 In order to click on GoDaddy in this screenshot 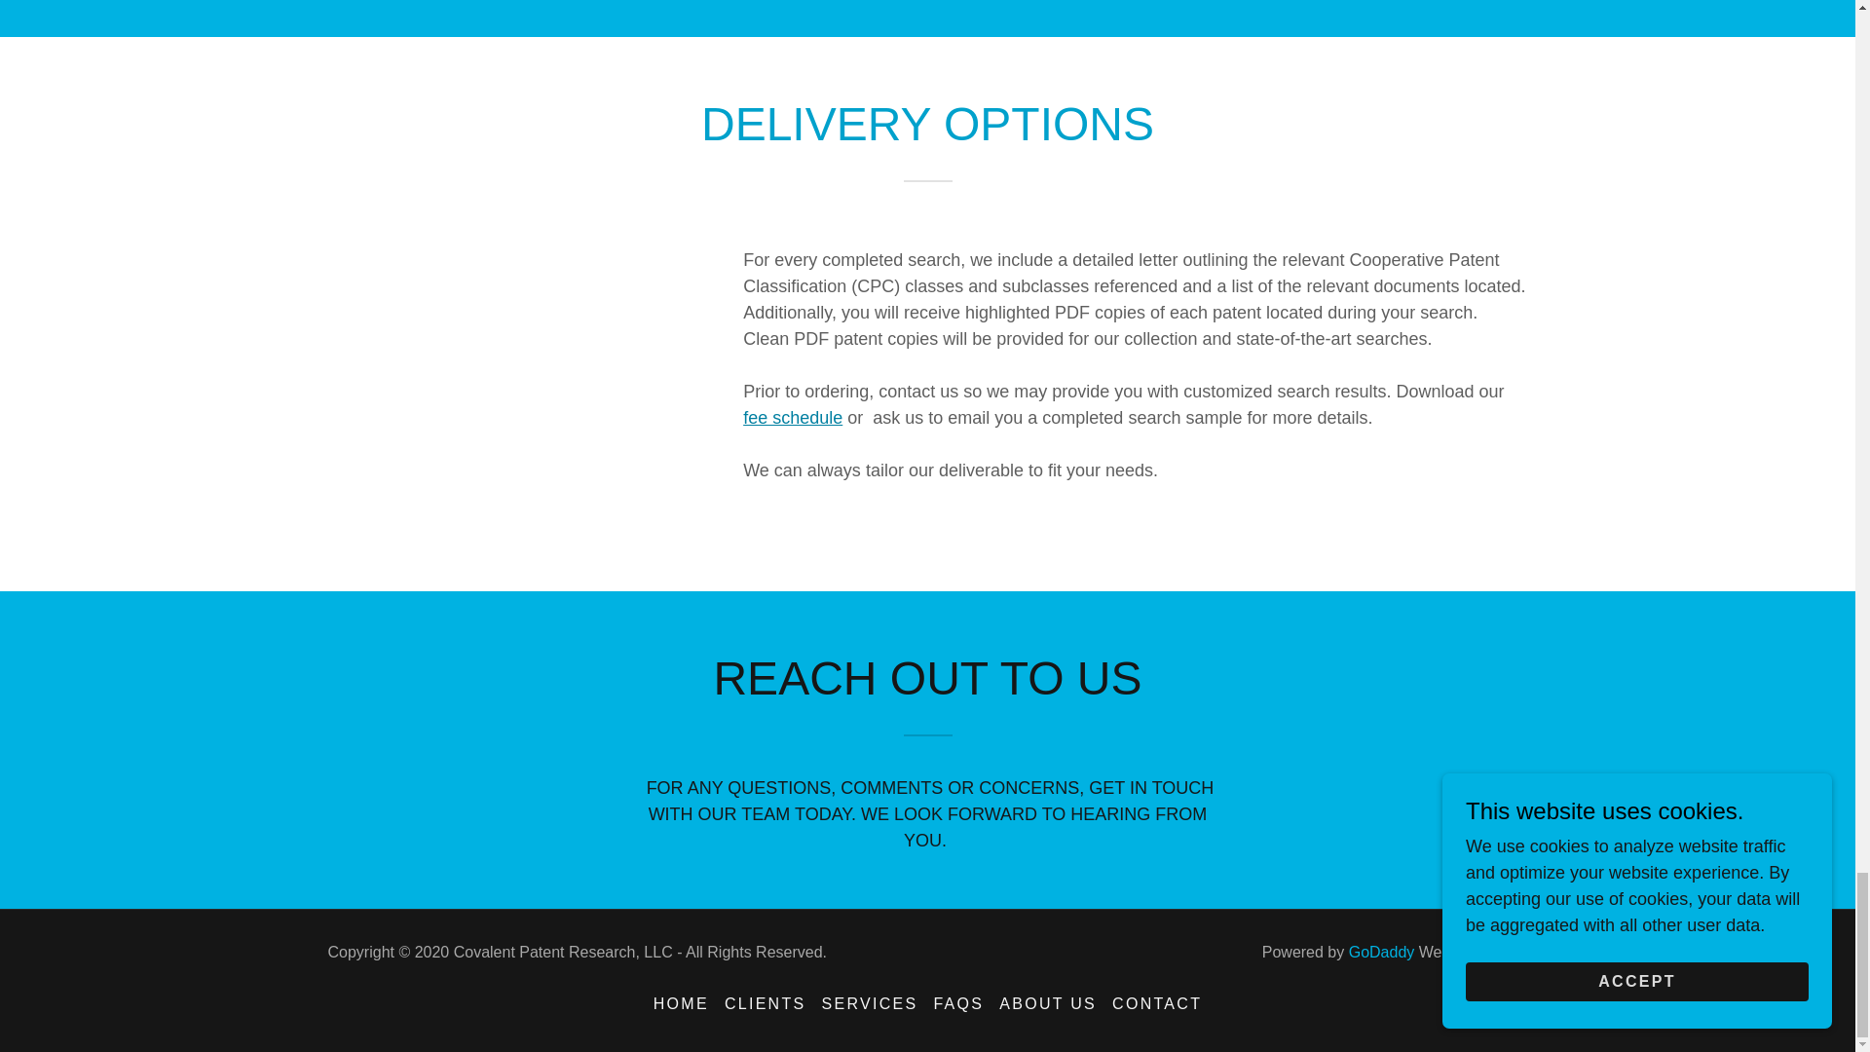, I will do `click(1381, 952)`.